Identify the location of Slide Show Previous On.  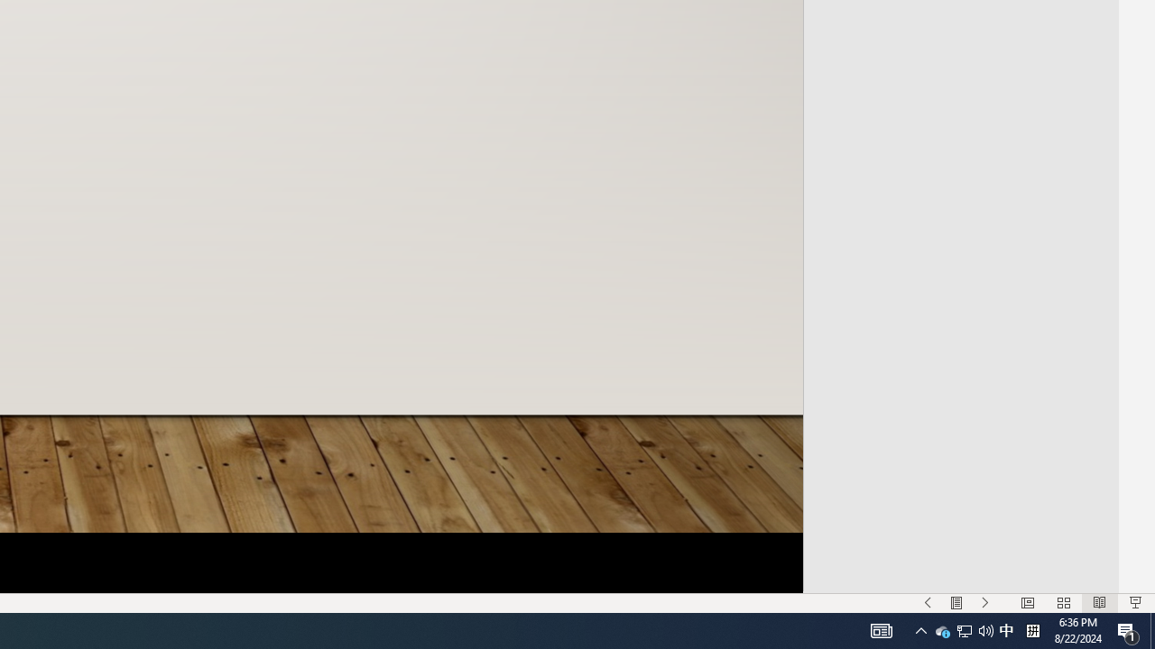
(928, 602).